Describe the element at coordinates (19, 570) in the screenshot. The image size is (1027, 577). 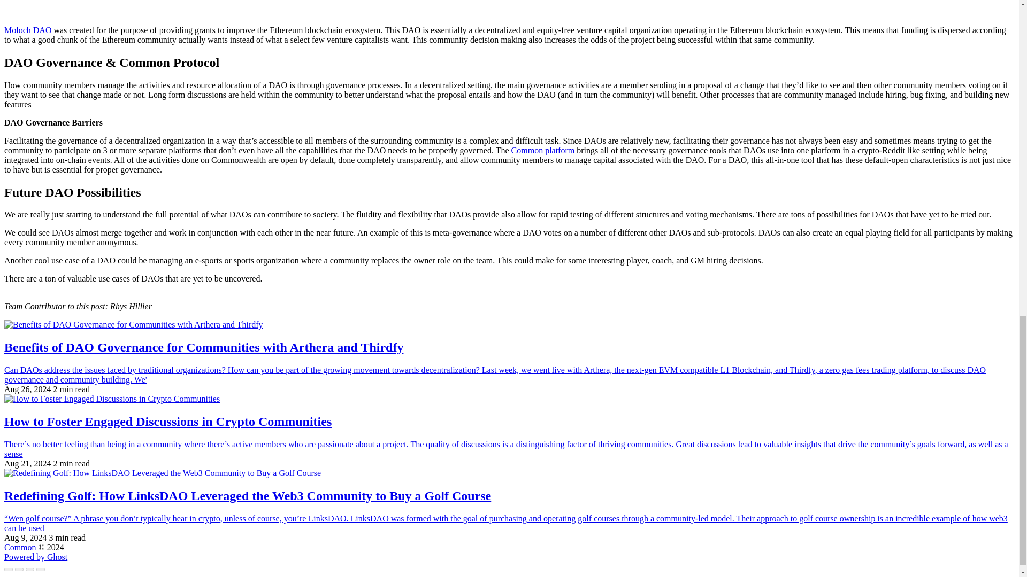
I see `Share` at that location.